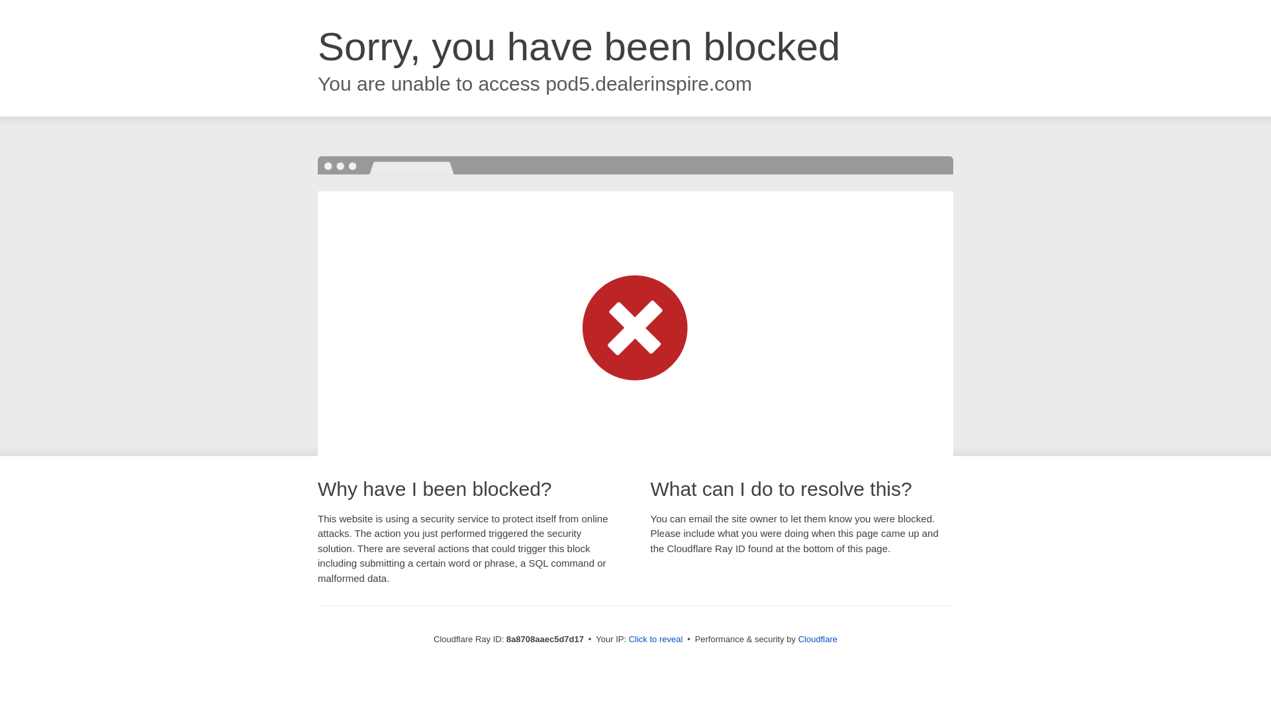 This screenshot has height=715, width=1271. I want to click on Click to reveal, so click(656, 640).